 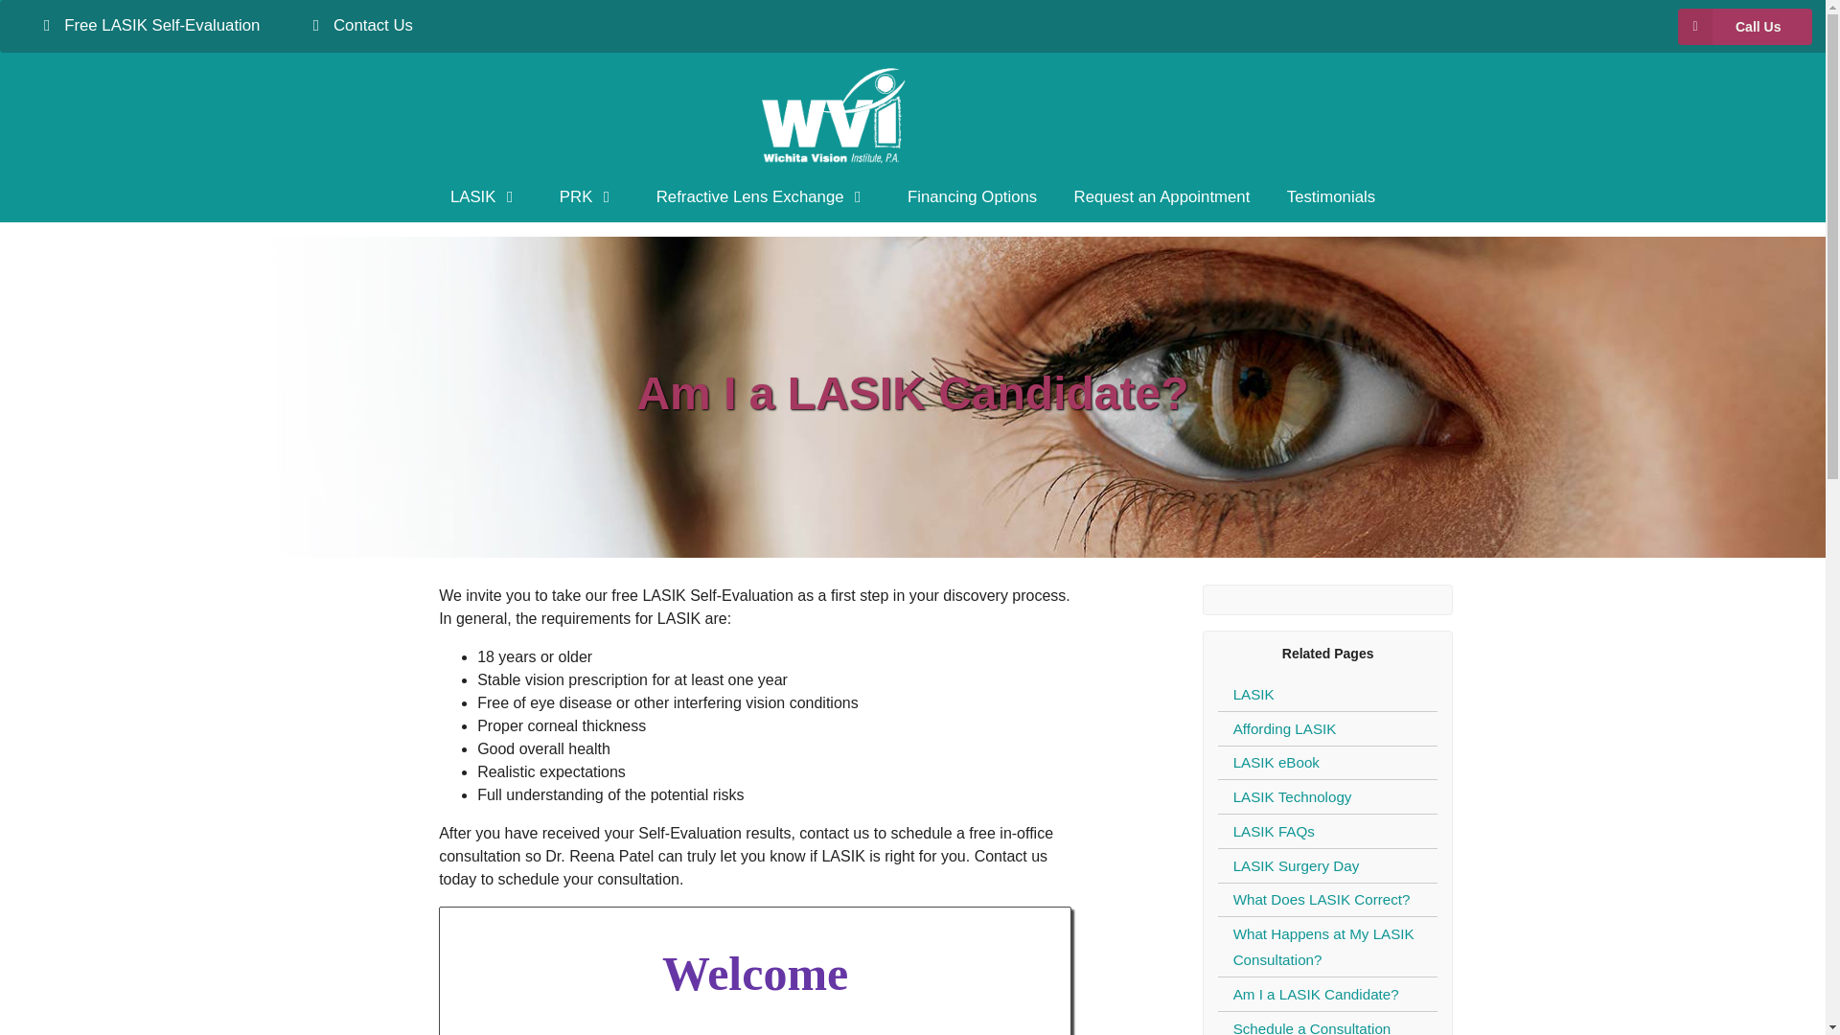 What do you see at coordinates (588, 197) in the screenshot?
I see `PRK` at bounding box center [588, 197].